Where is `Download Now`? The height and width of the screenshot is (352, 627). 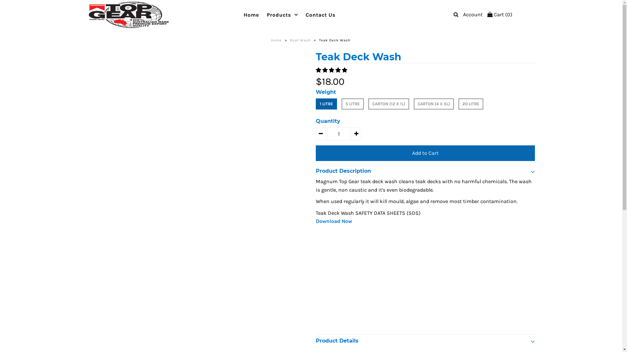 Download Now is located at coordinates (334, 221).